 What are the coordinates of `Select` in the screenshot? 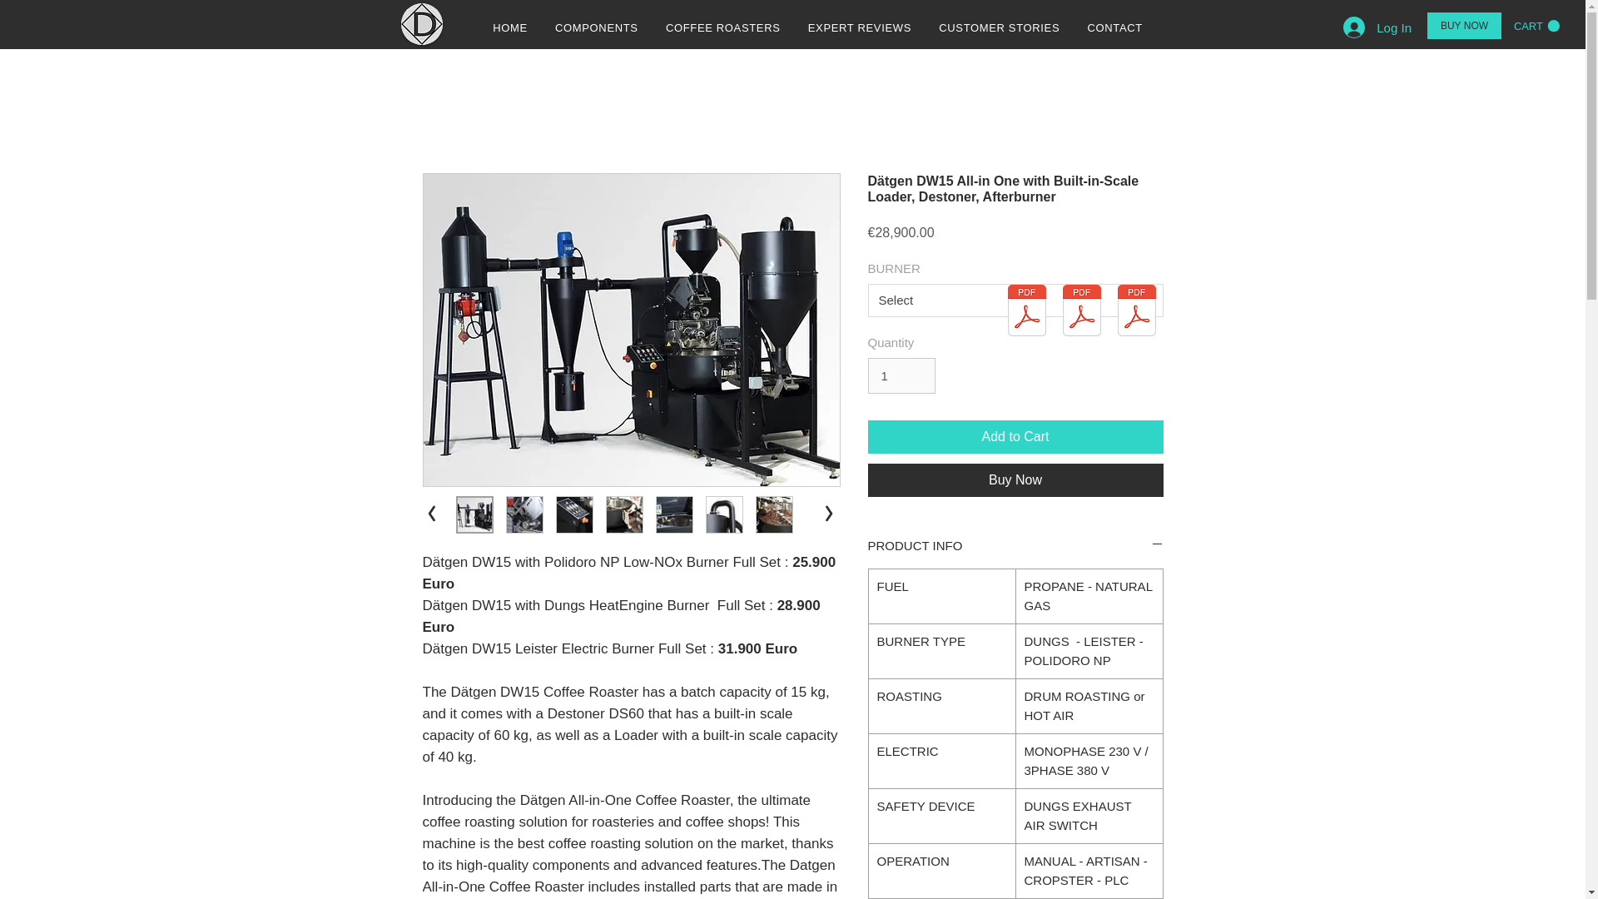 It's located at (1015, 300).